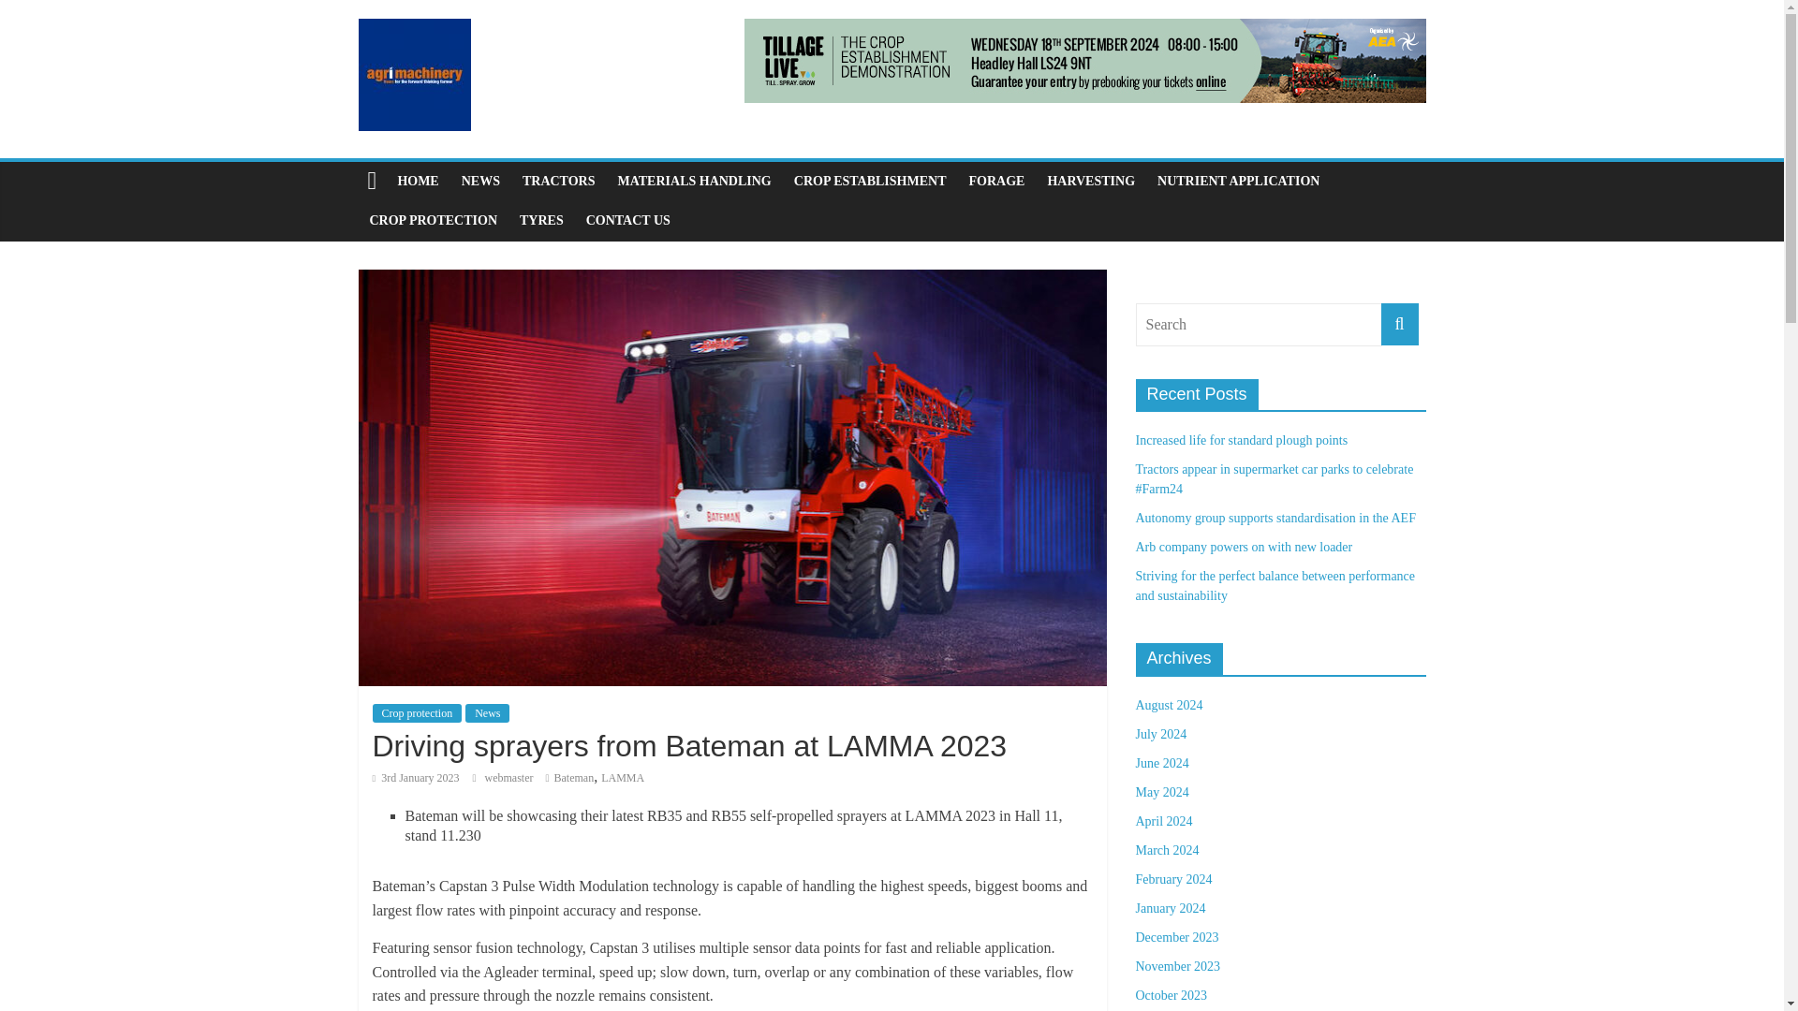  What do you see at coordinates (1161, 792) in the screenshot?
I see `May 2024` at bounding box center [1161, 792].